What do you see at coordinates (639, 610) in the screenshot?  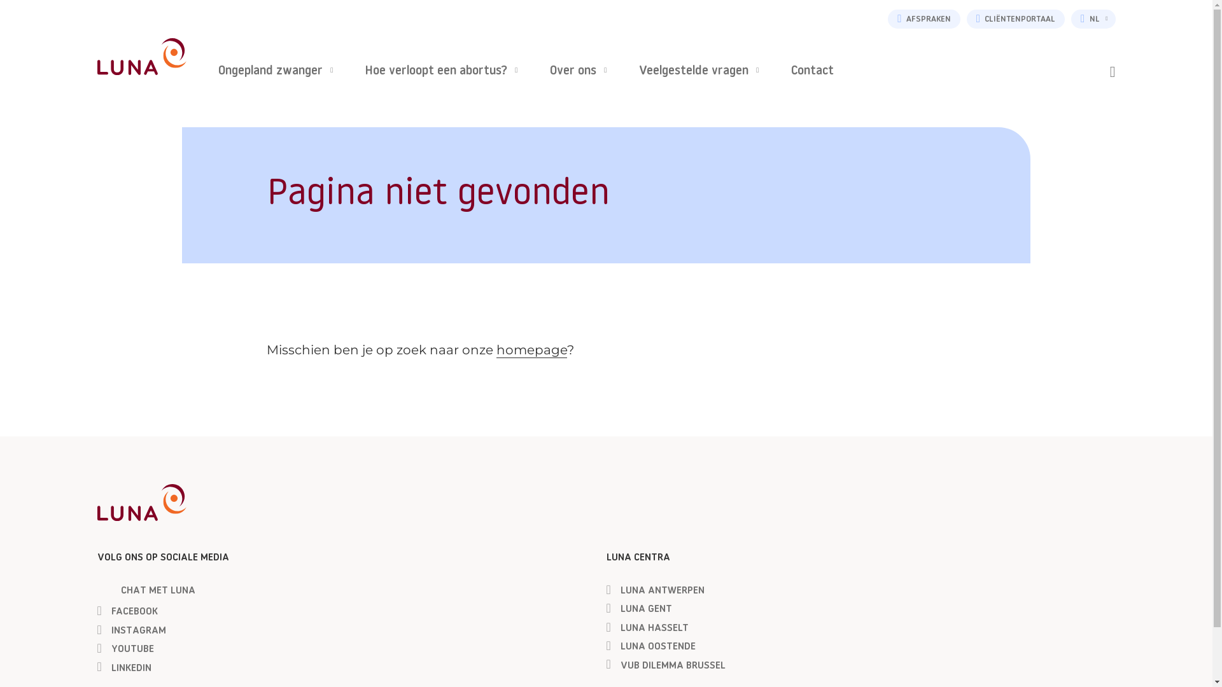 I see `LUNA GENT` at bounding box center [639, 610].